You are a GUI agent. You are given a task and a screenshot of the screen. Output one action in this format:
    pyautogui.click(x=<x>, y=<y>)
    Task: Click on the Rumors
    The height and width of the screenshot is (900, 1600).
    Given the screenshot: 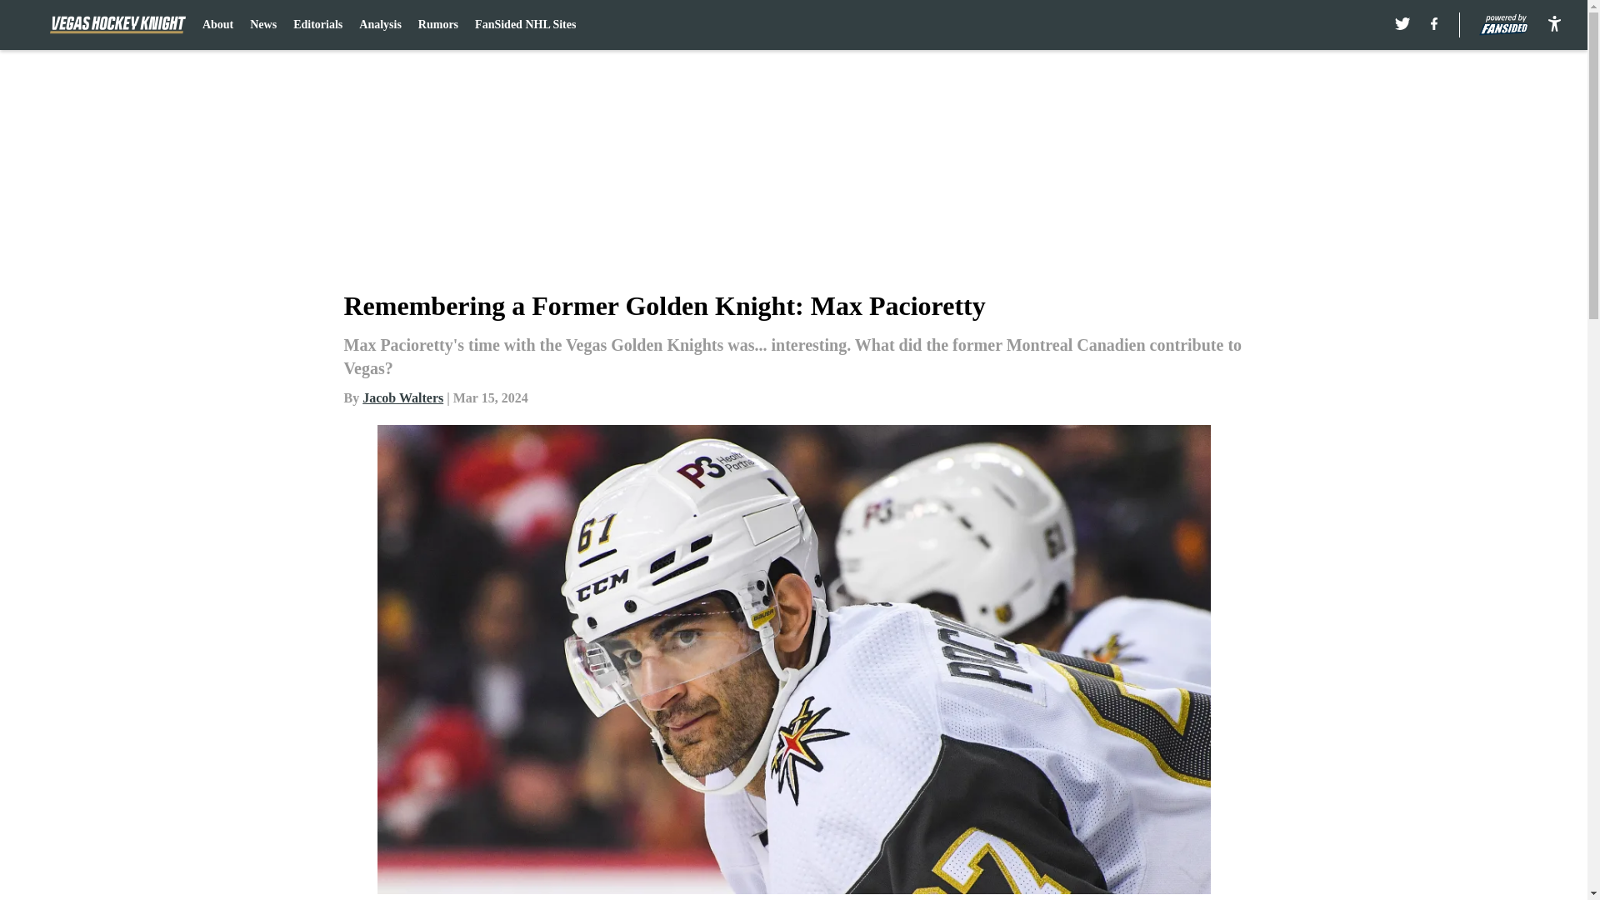 What is the action you would take?
    pyautogui.click(x=437, y=25)
    